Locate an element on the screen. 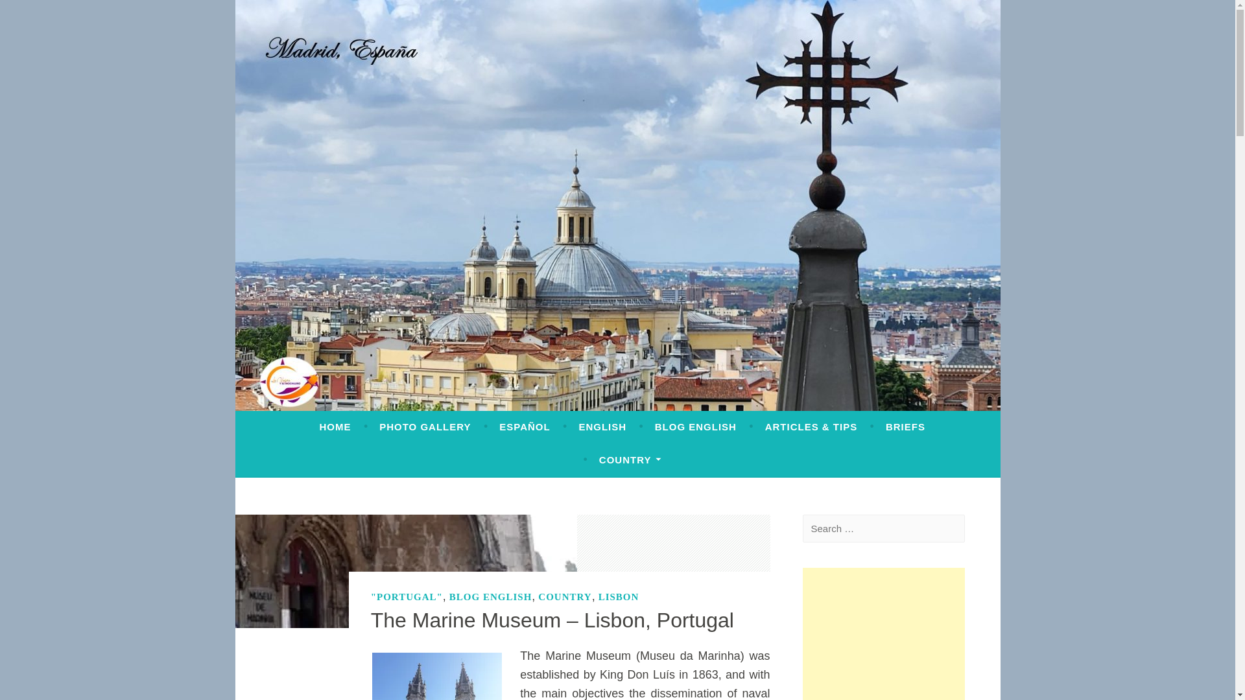 Image resolution: width=1245 pixels, height=700 pixels. BRIEFS is located at coordinates (905, 427).